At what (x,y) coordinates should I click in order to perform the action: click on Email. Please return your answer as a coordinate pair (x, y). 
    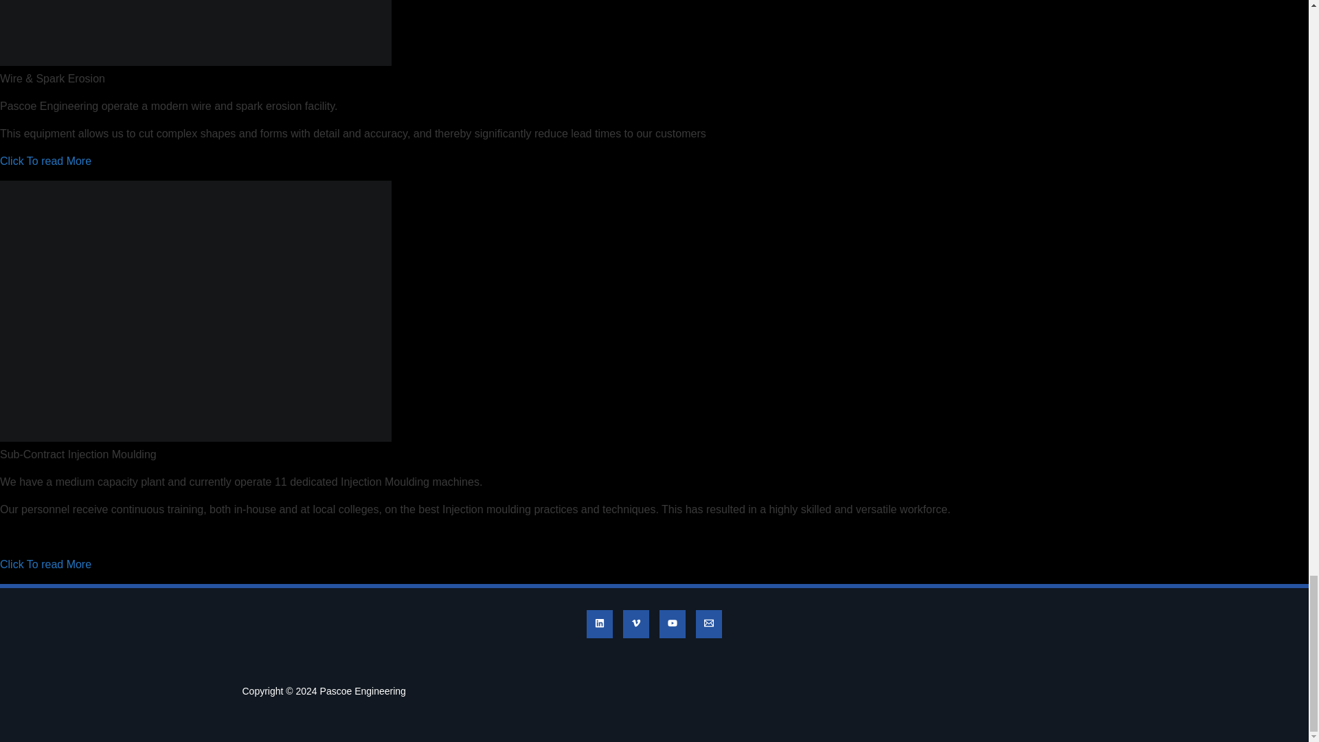
    Looking at the image, I should click on (709, 622).